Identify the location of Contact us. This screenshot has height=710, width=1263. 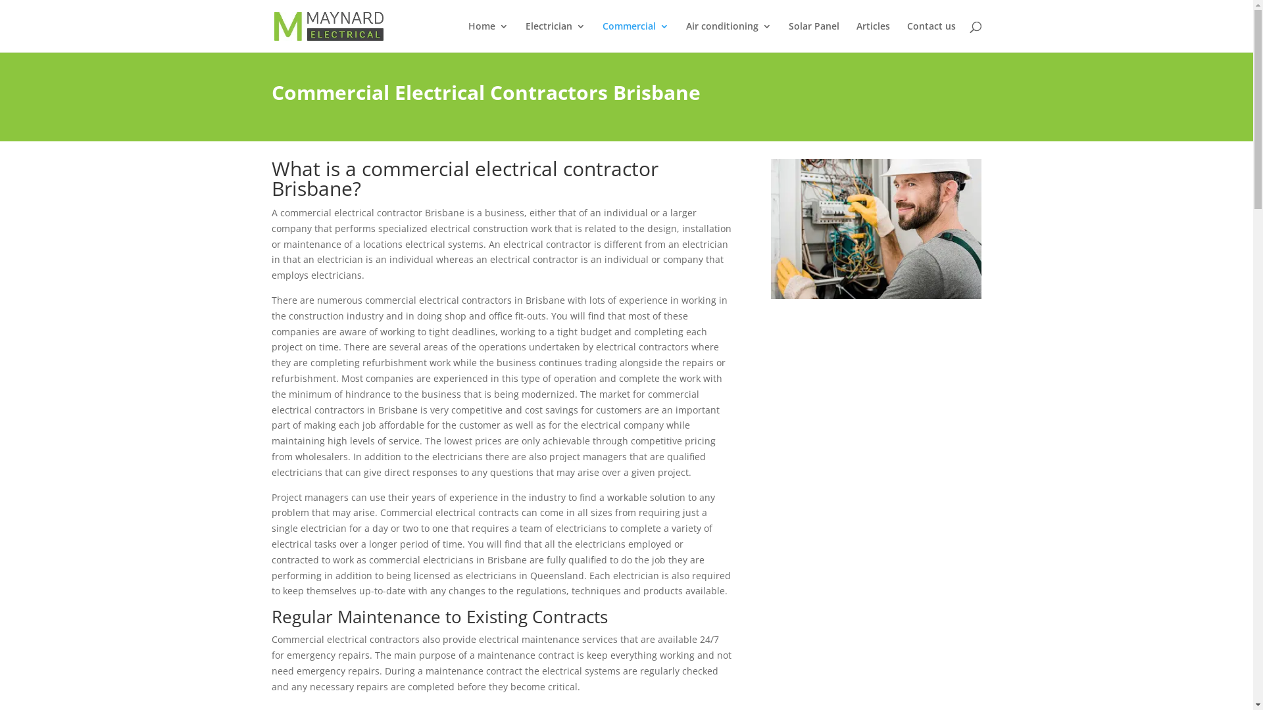
(931, 37).